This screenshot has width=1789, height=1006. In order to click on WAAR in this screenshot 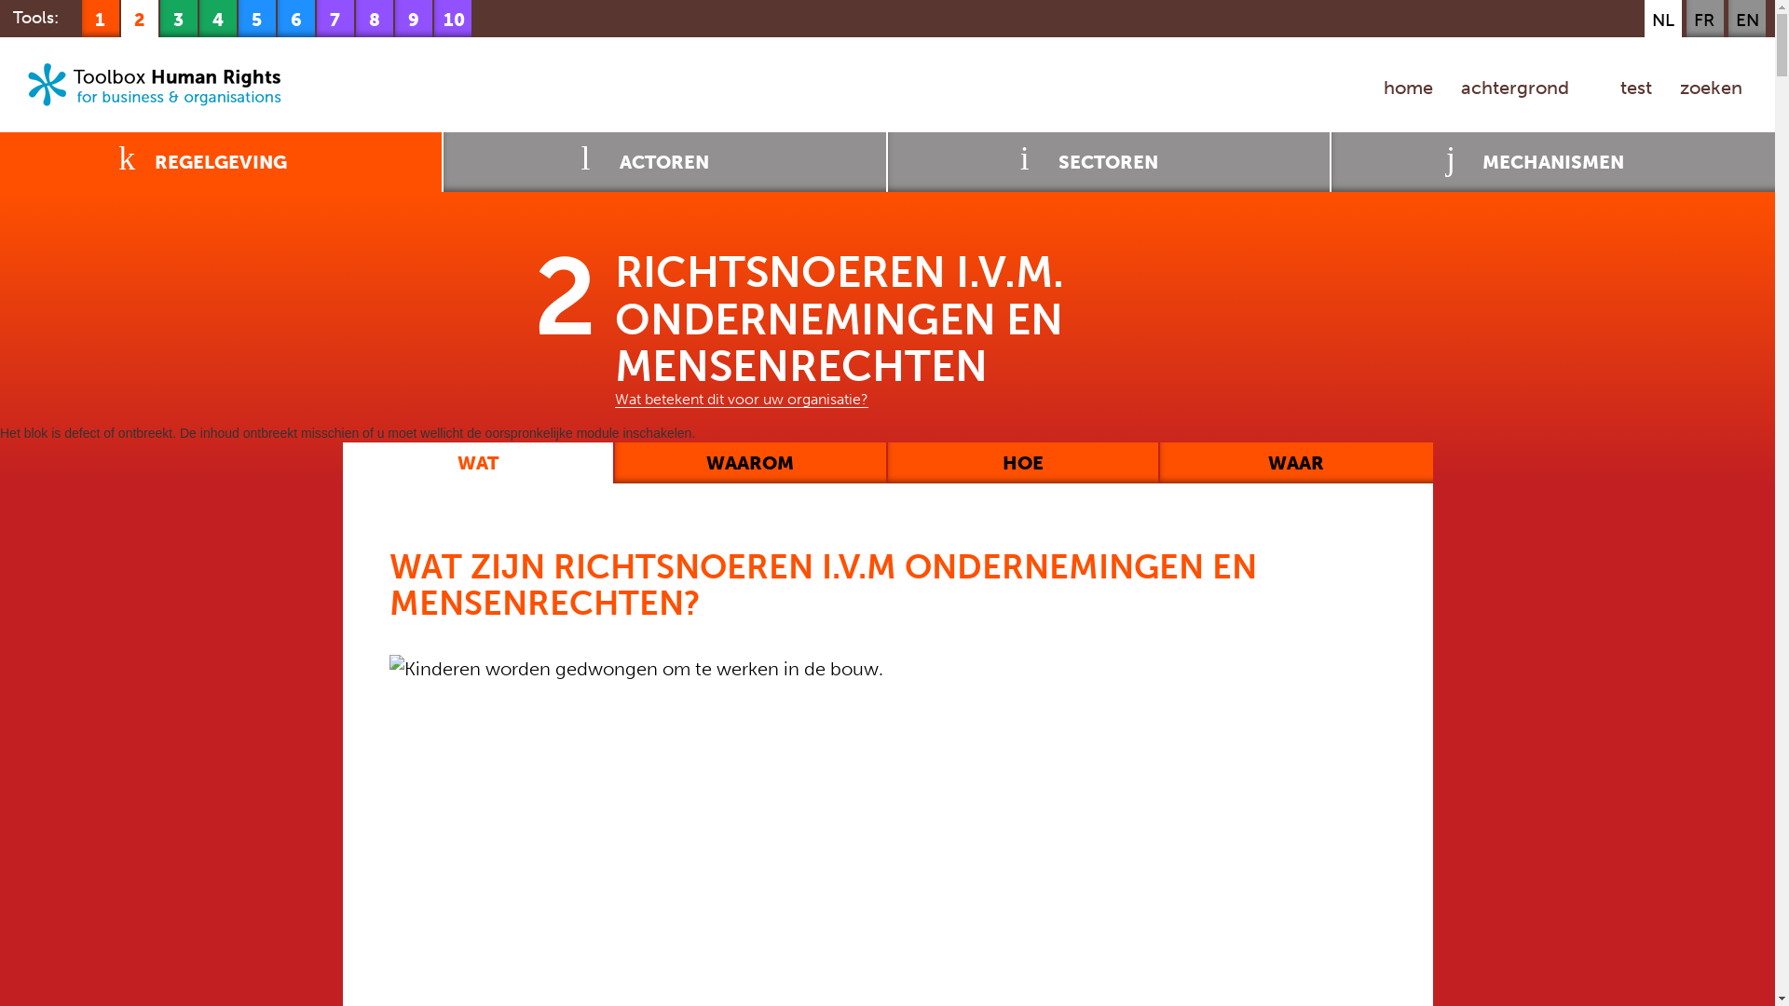, I will do `click(1297, 463)`.